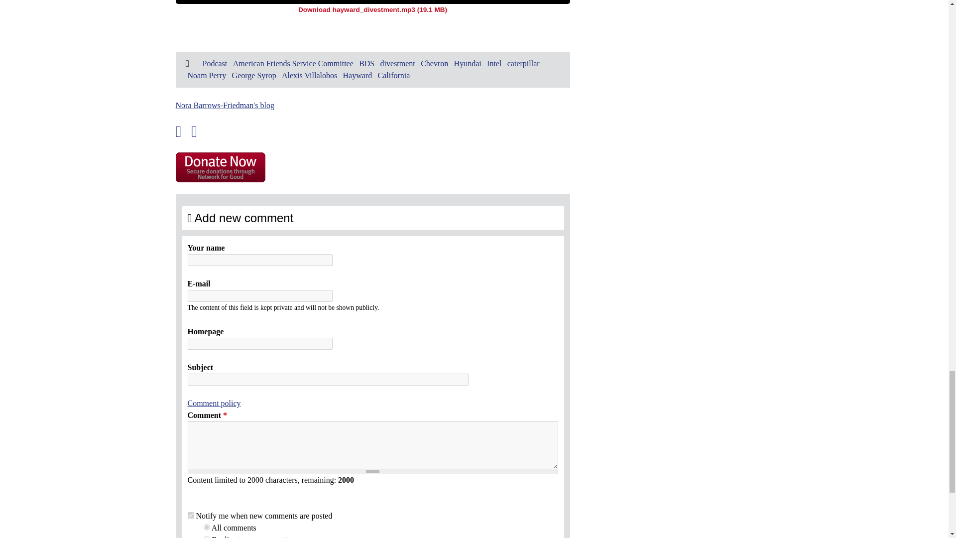 This screenshot has height=538, width=956. Describe the element at coordinates (366, 63) in the screenshot. I see `BDS` at that location.